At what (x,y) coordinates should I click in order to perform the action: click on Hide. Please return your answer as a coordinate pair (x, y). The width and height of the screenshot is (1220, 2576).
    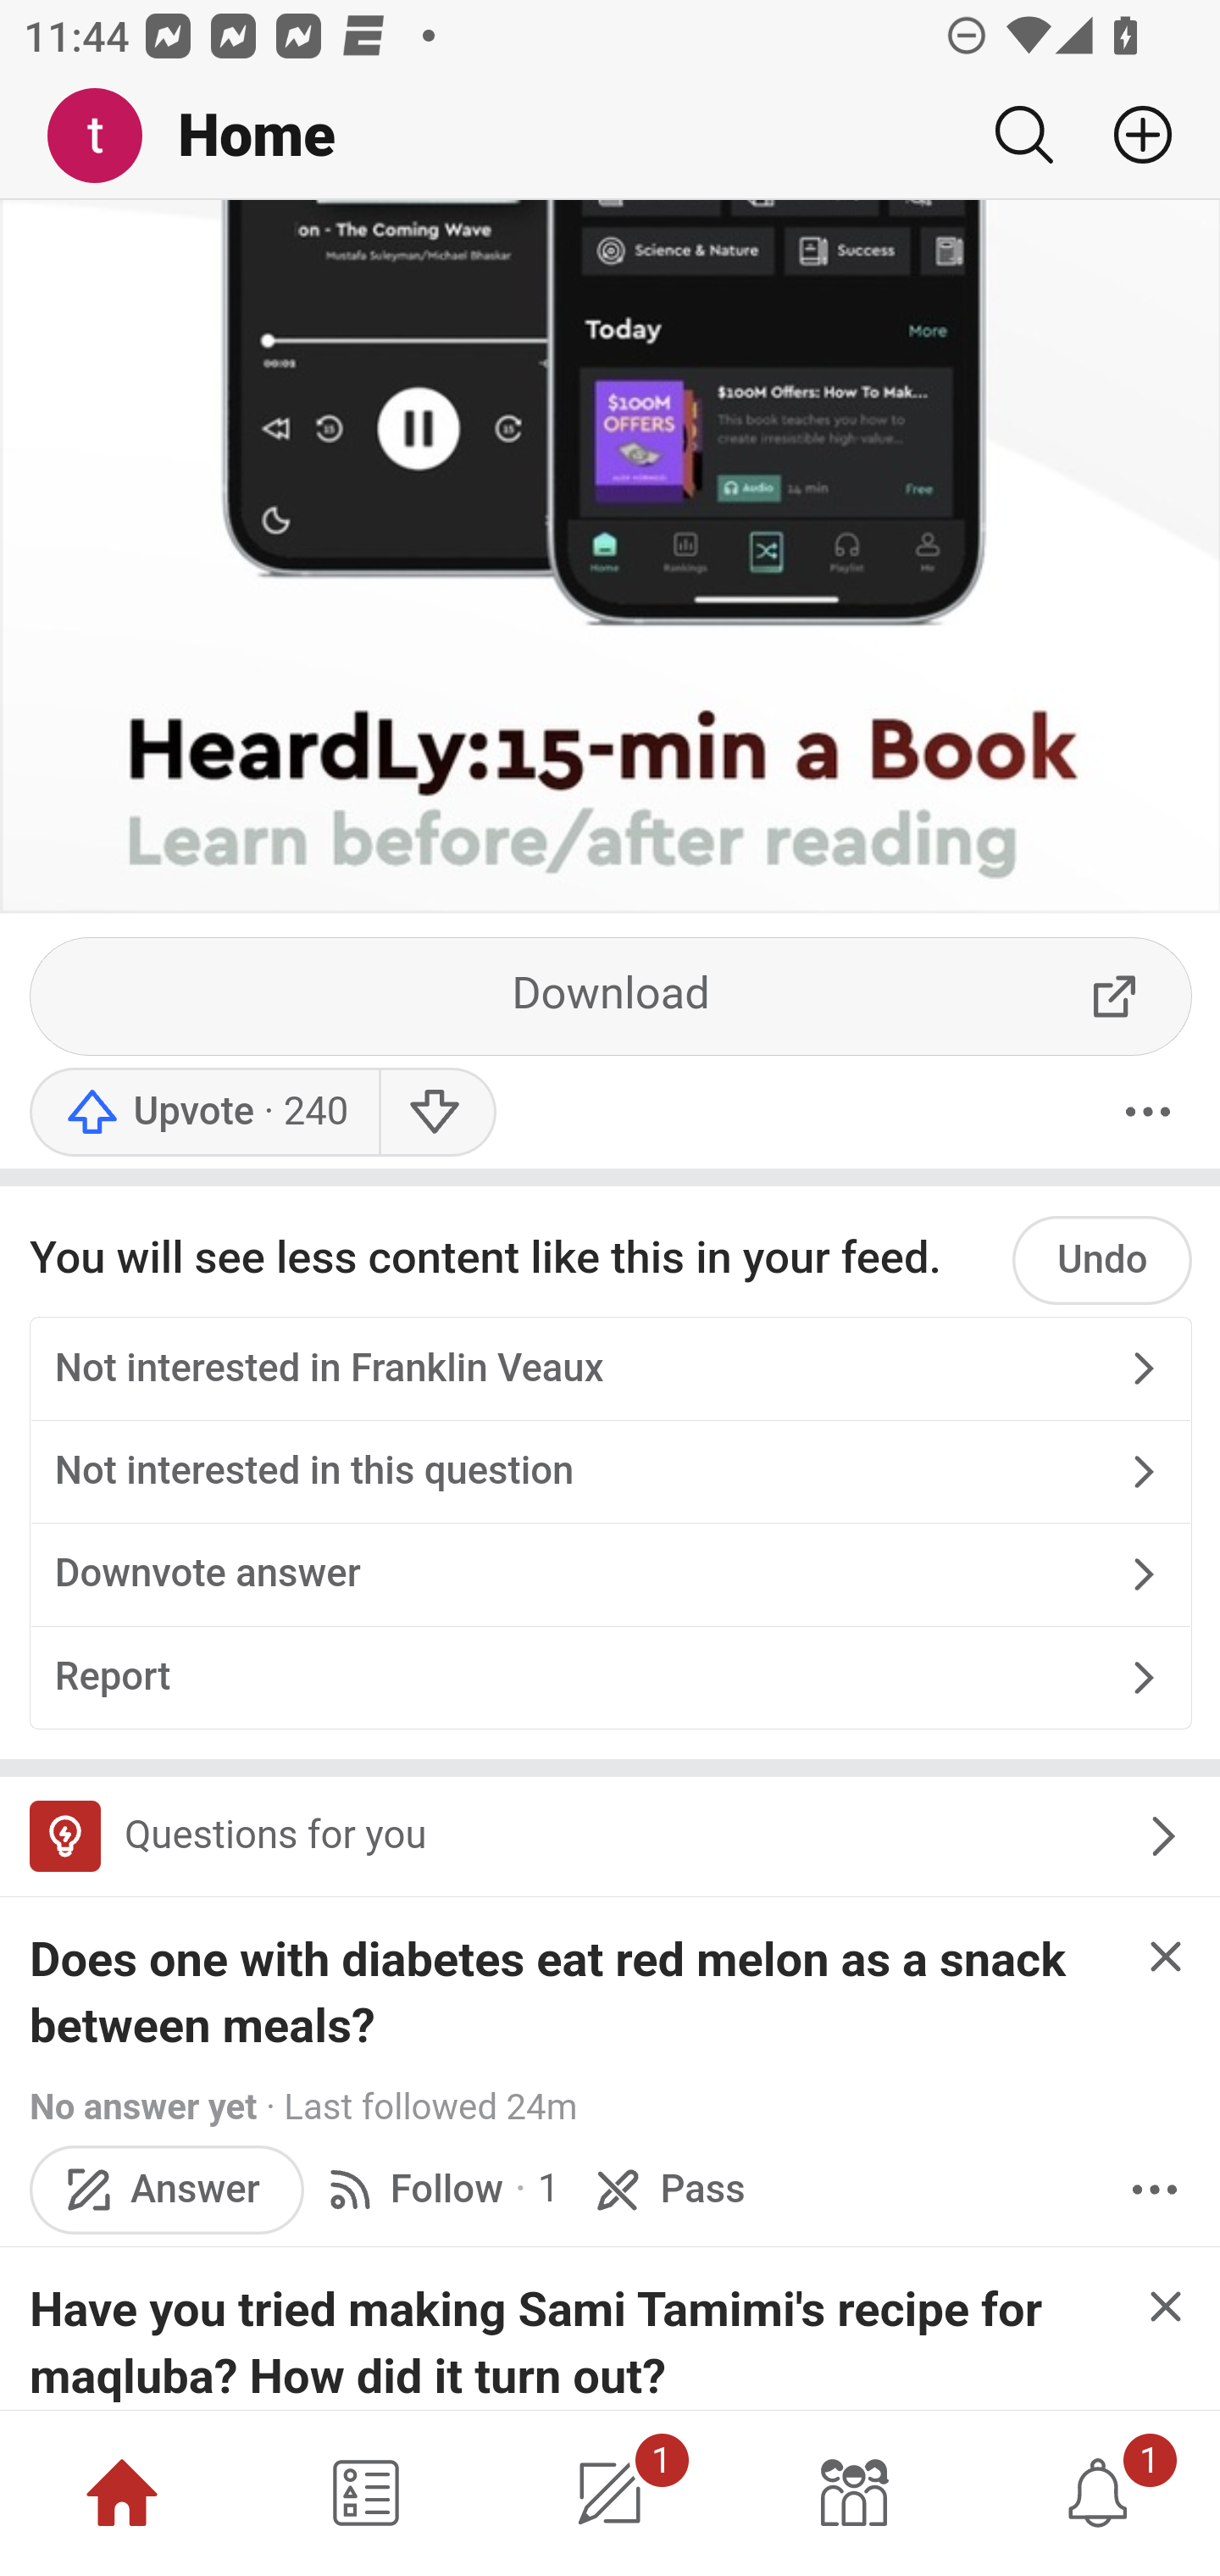
    Looking at the image, I should click on (1164, 1959).